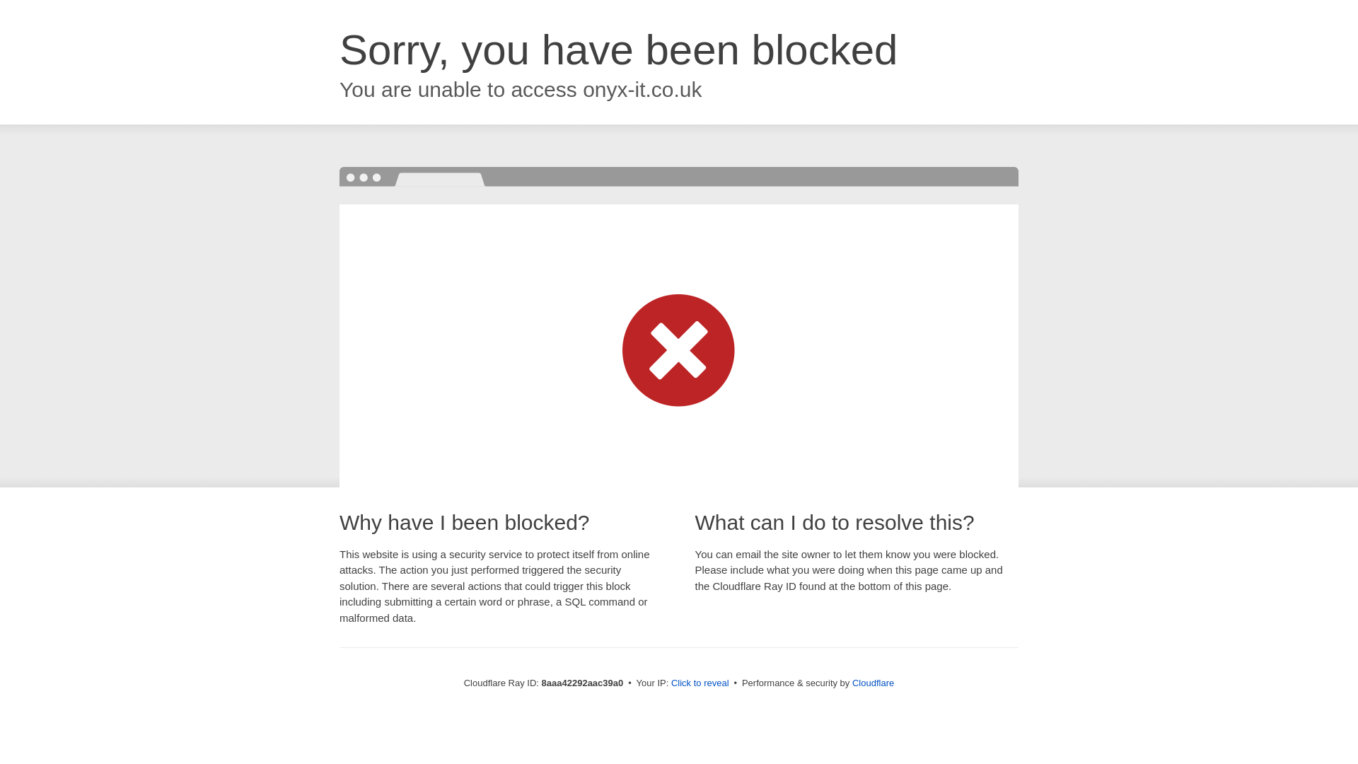  What do you see at coordinates (873, 683) in the screenshot?
I see `Cloudflare` at bounding box center [873, 683].